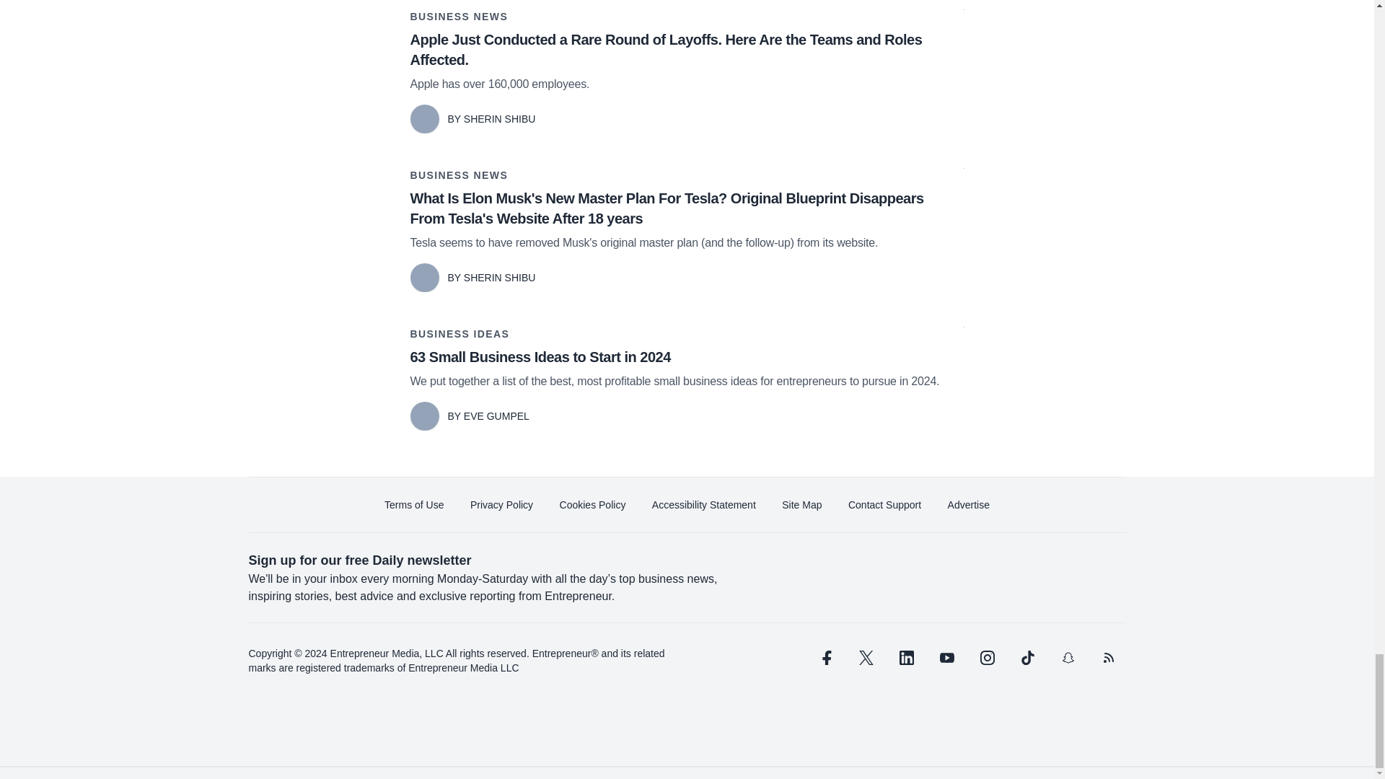  Describe the element at coordinates (1026, 658) in the screenshot. I see `tiktok` at that location.